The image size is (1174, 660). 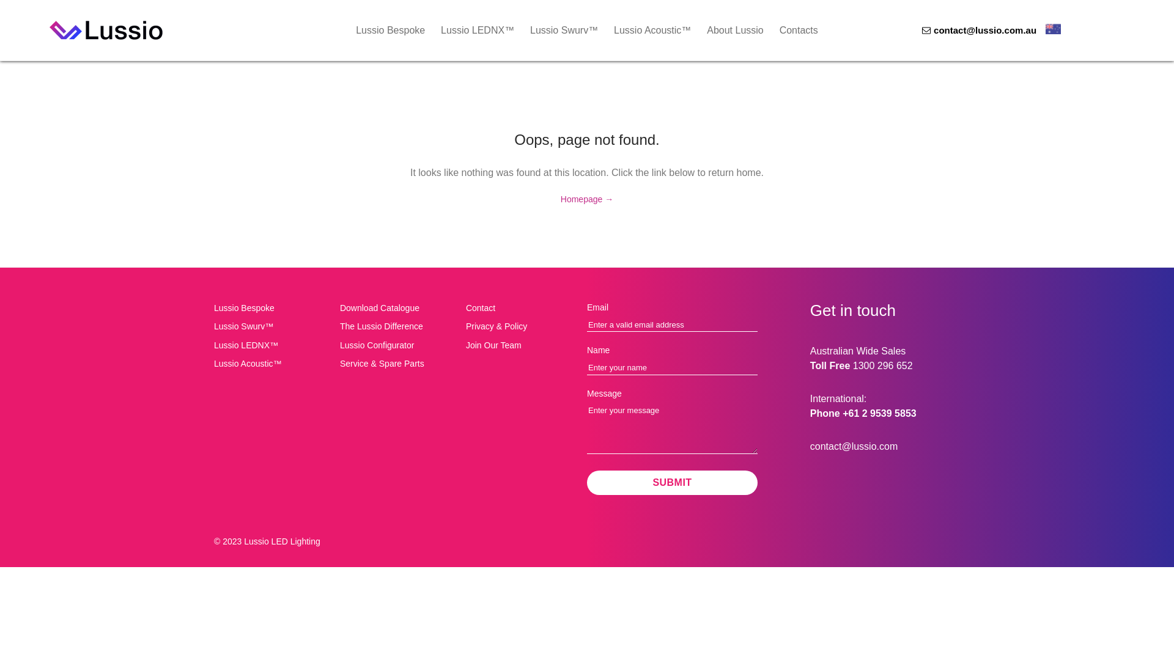 What do you see at coordinates (879, 413) in the screenshot?
I see `+61 2 9539 5853` at bounding box center [879, 413].